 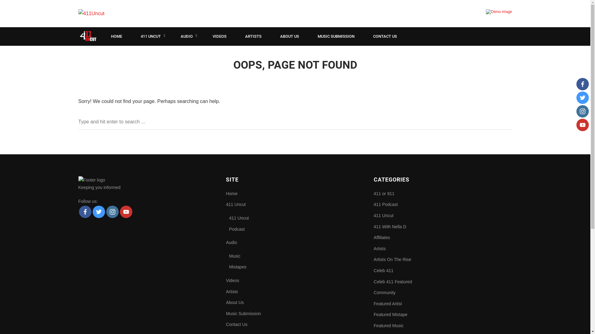 I want to click on Community, so click(x=385, y=293).